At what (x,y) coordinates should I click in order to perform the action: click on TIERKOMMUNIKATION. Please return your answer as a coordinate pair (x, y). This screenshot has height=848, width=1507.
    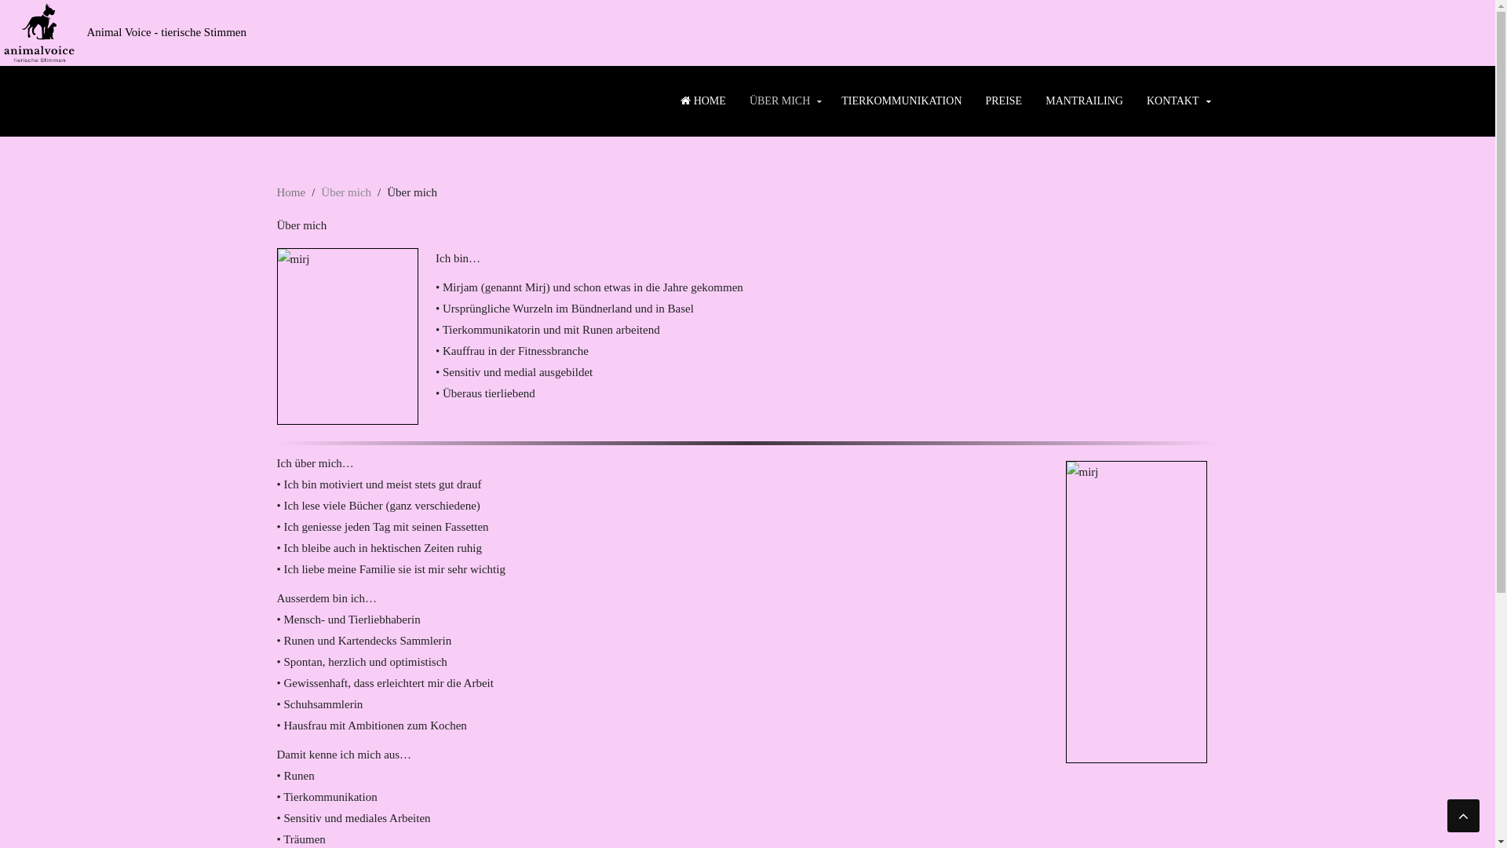
    Looking at the image, I should click on (901, 101).